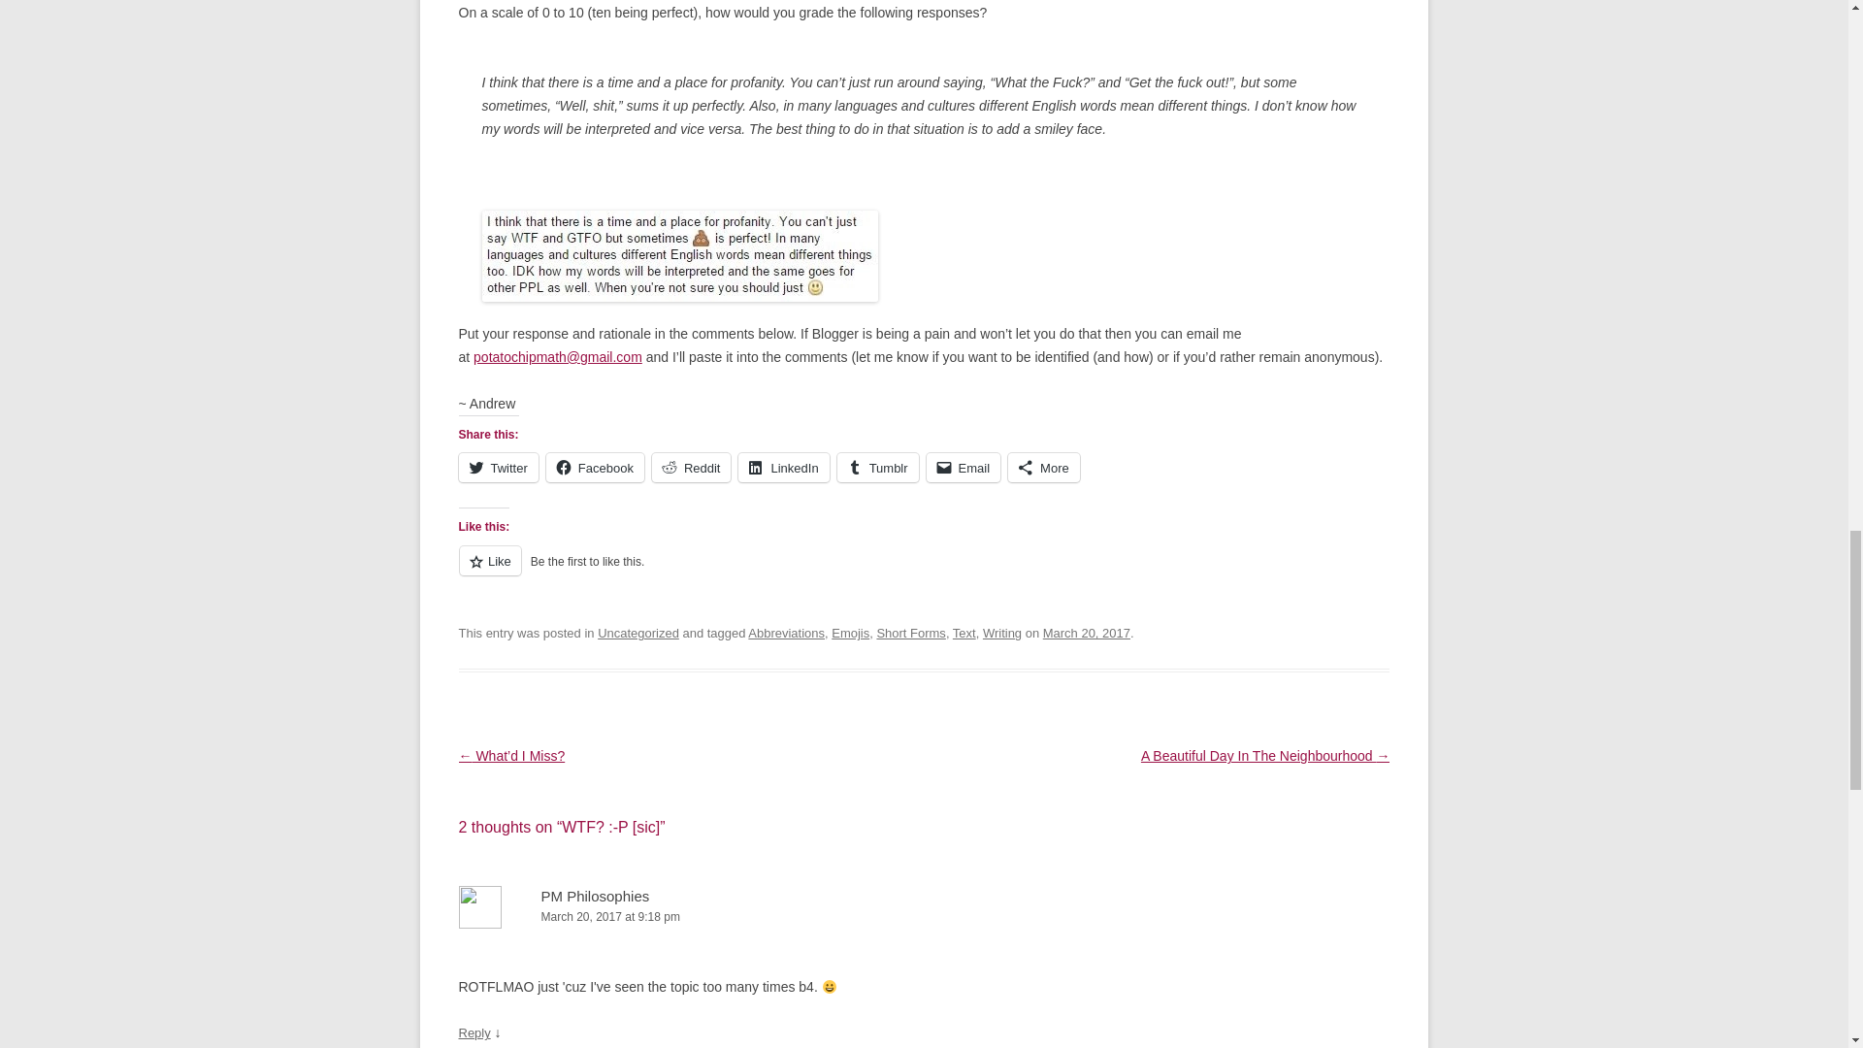 The height and width of the screenshot is (1048, 1863). I want to click on Click to share on LinkedIn, so click(783, 467).